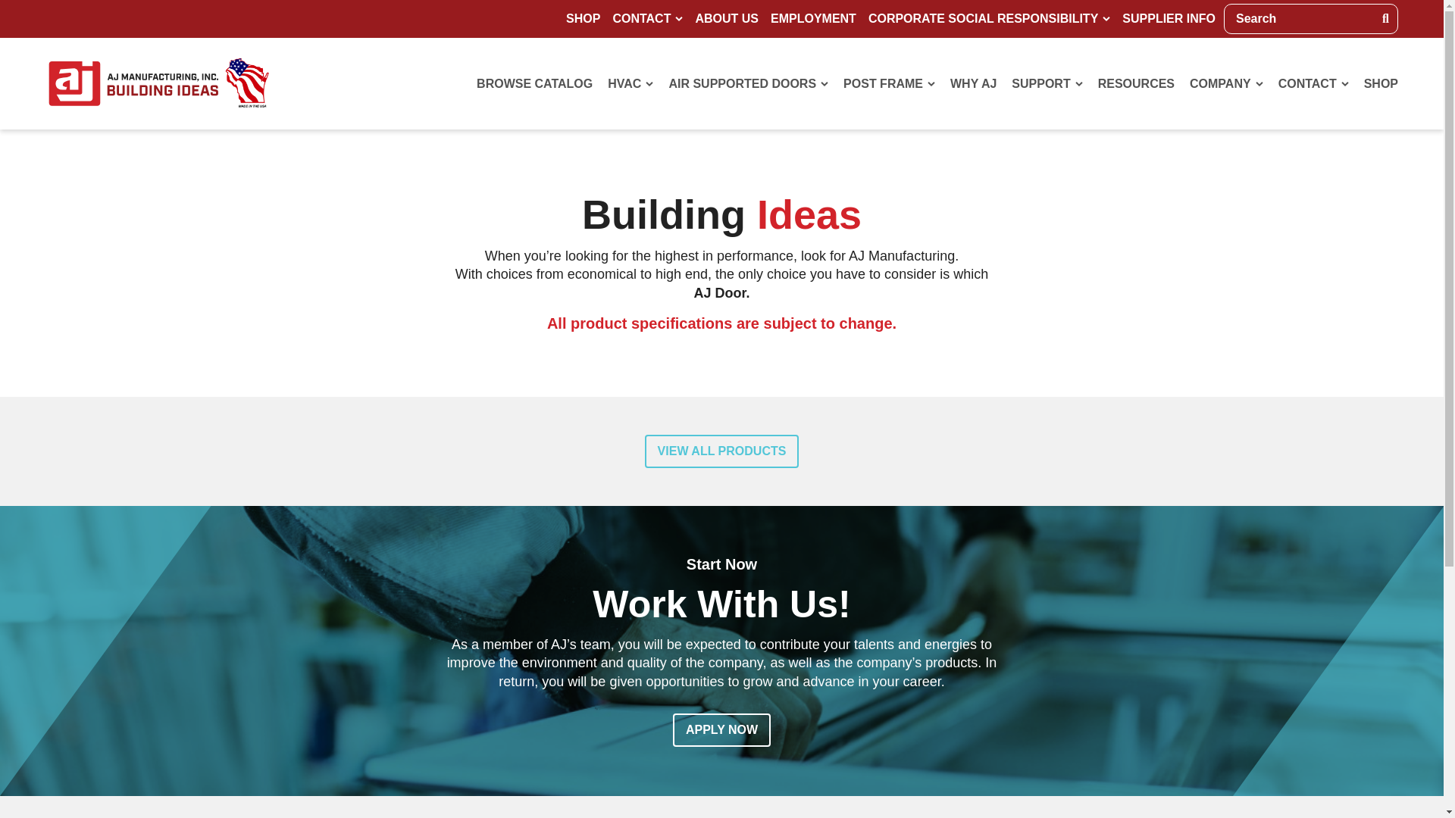 The height and width of the screenshot is (818, 1455). Describe the element at coordinates (989, 18) in the screenshot. I see `CORPORATE SOCIAL RESPONSIBILITY` at that location.